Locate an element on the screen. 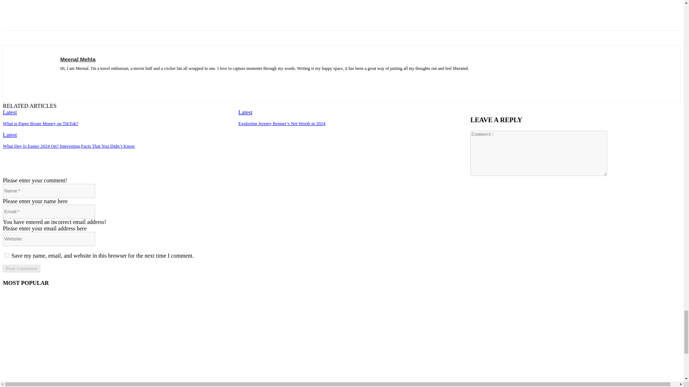 This screenshot has height=387, width=689. Post Comment is located at coordinates (21, 268).